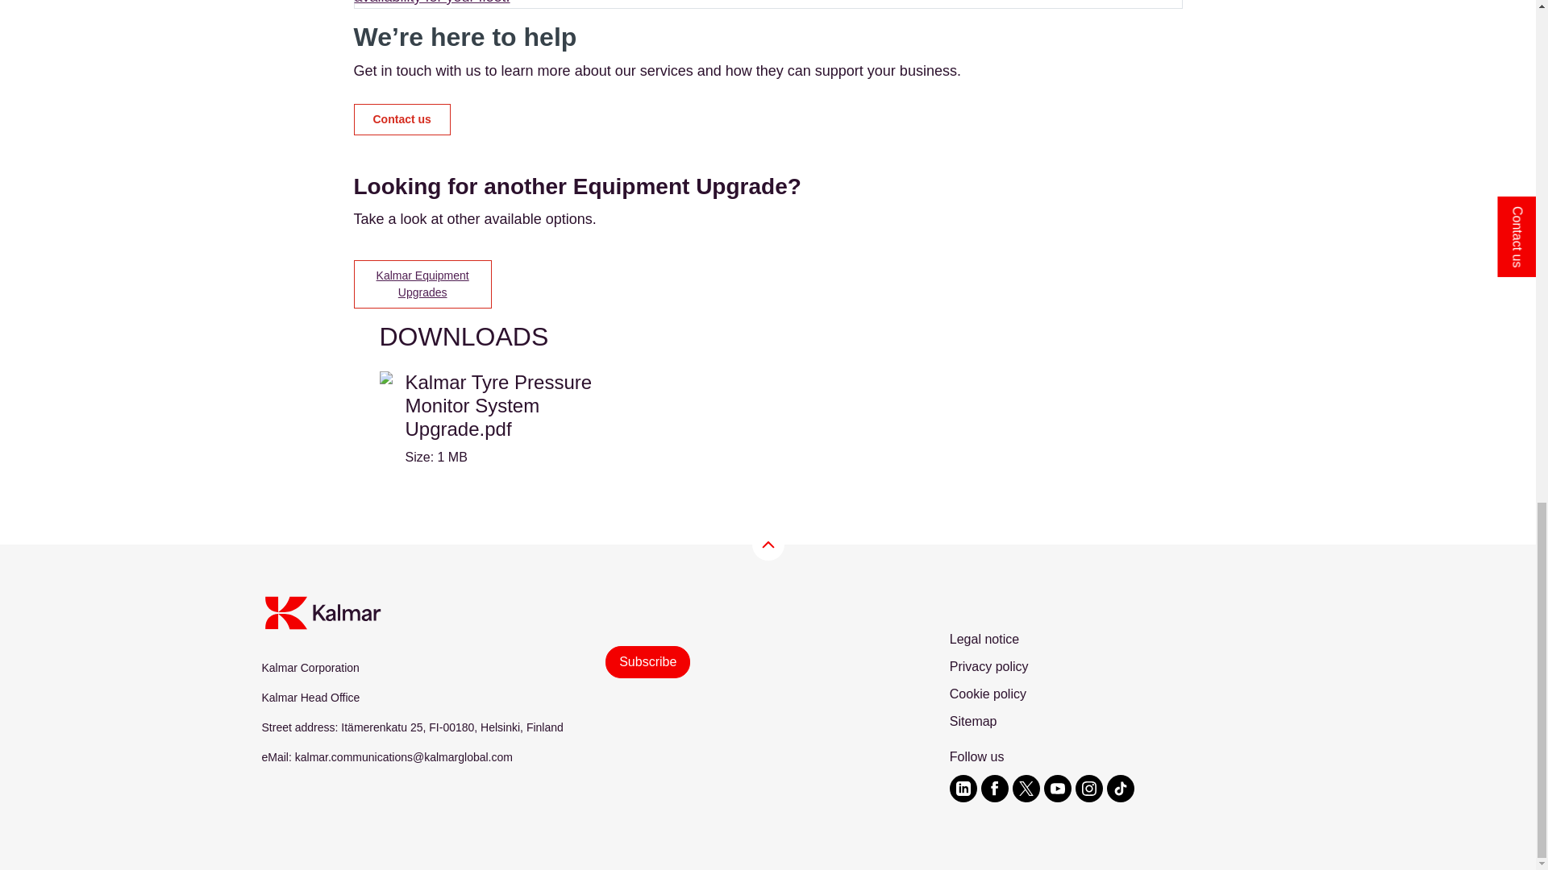 The image size is (1548, 870). Describe the element at coordinates (322, 612) in the screenshot. I see `Kalmar logo` at that location.